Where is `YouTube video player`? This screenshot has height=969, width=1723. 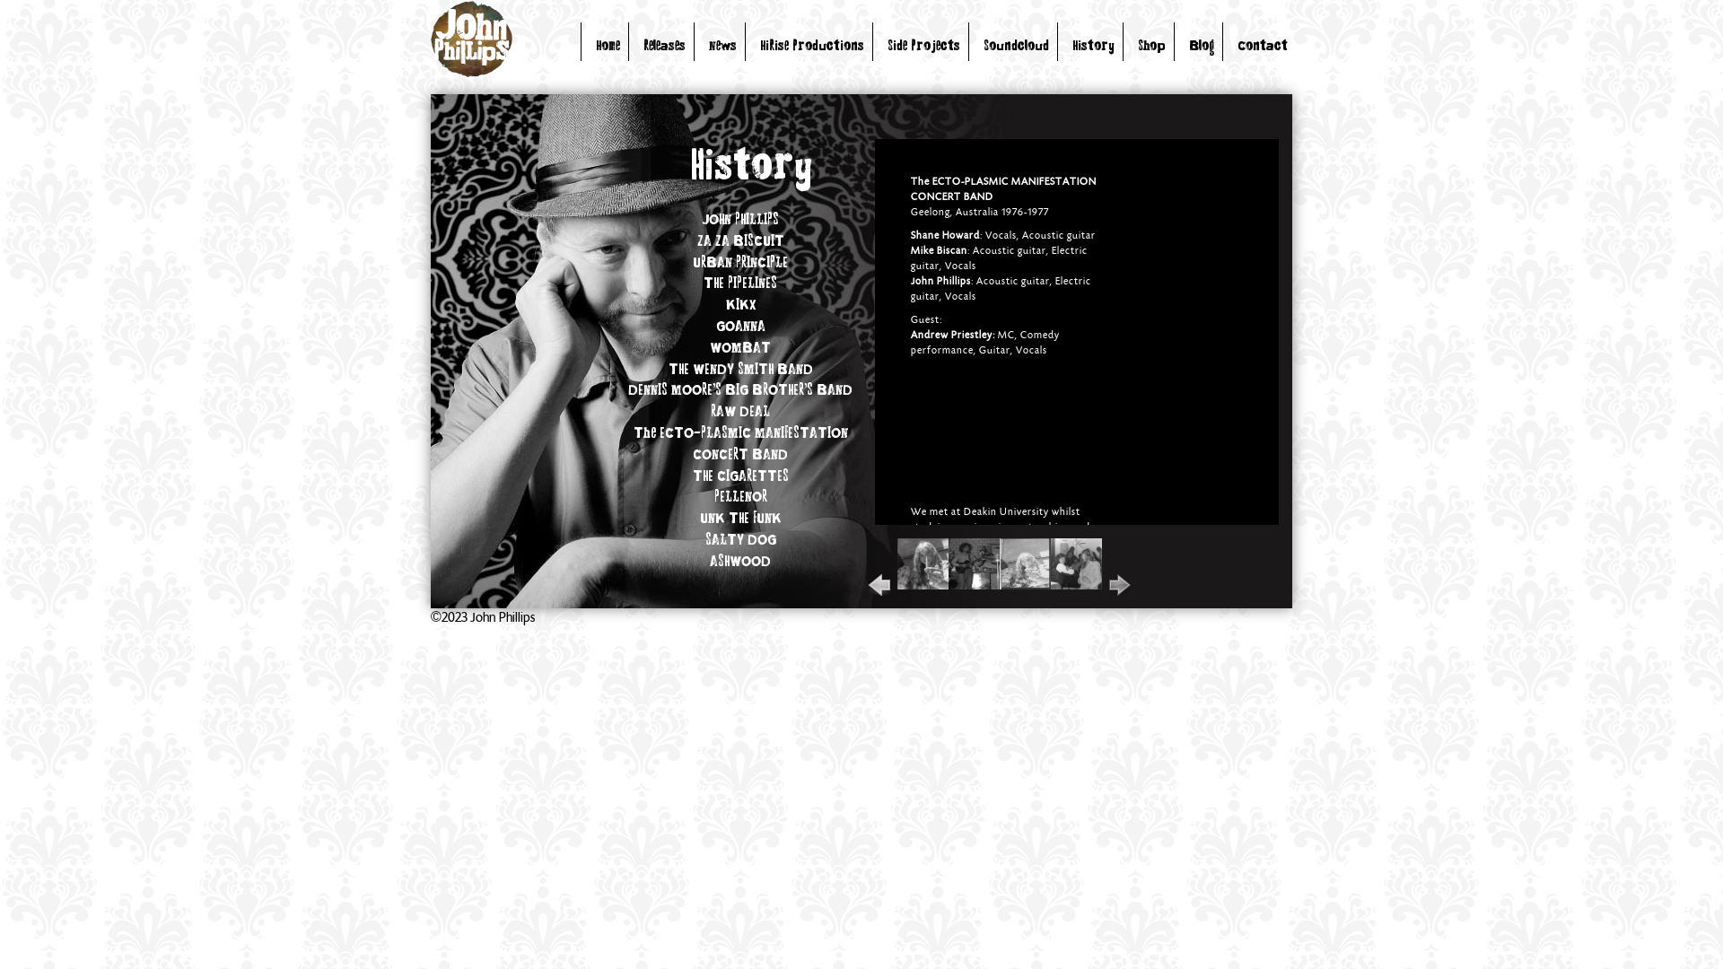 YouTube video player is located at coordinates (1001, 432).